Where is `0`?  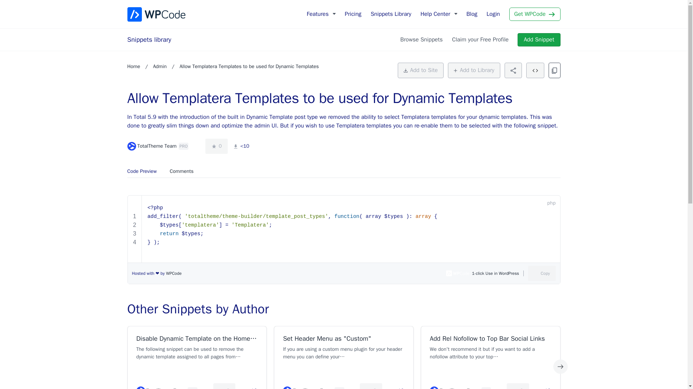
0 is located at coordinates (216, 146).